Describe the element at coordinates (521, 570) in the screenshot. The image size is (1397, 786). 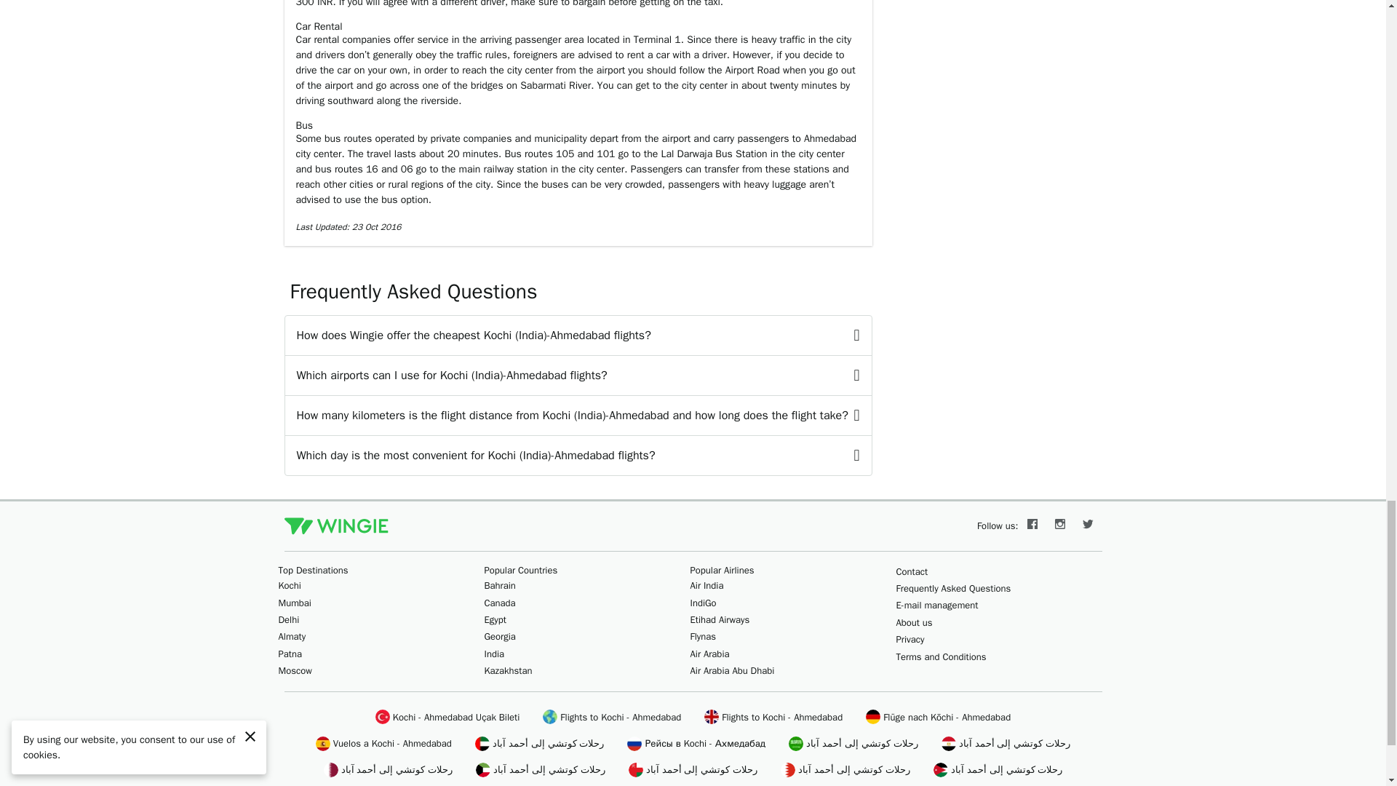
I see `Popular Countries` at that location.